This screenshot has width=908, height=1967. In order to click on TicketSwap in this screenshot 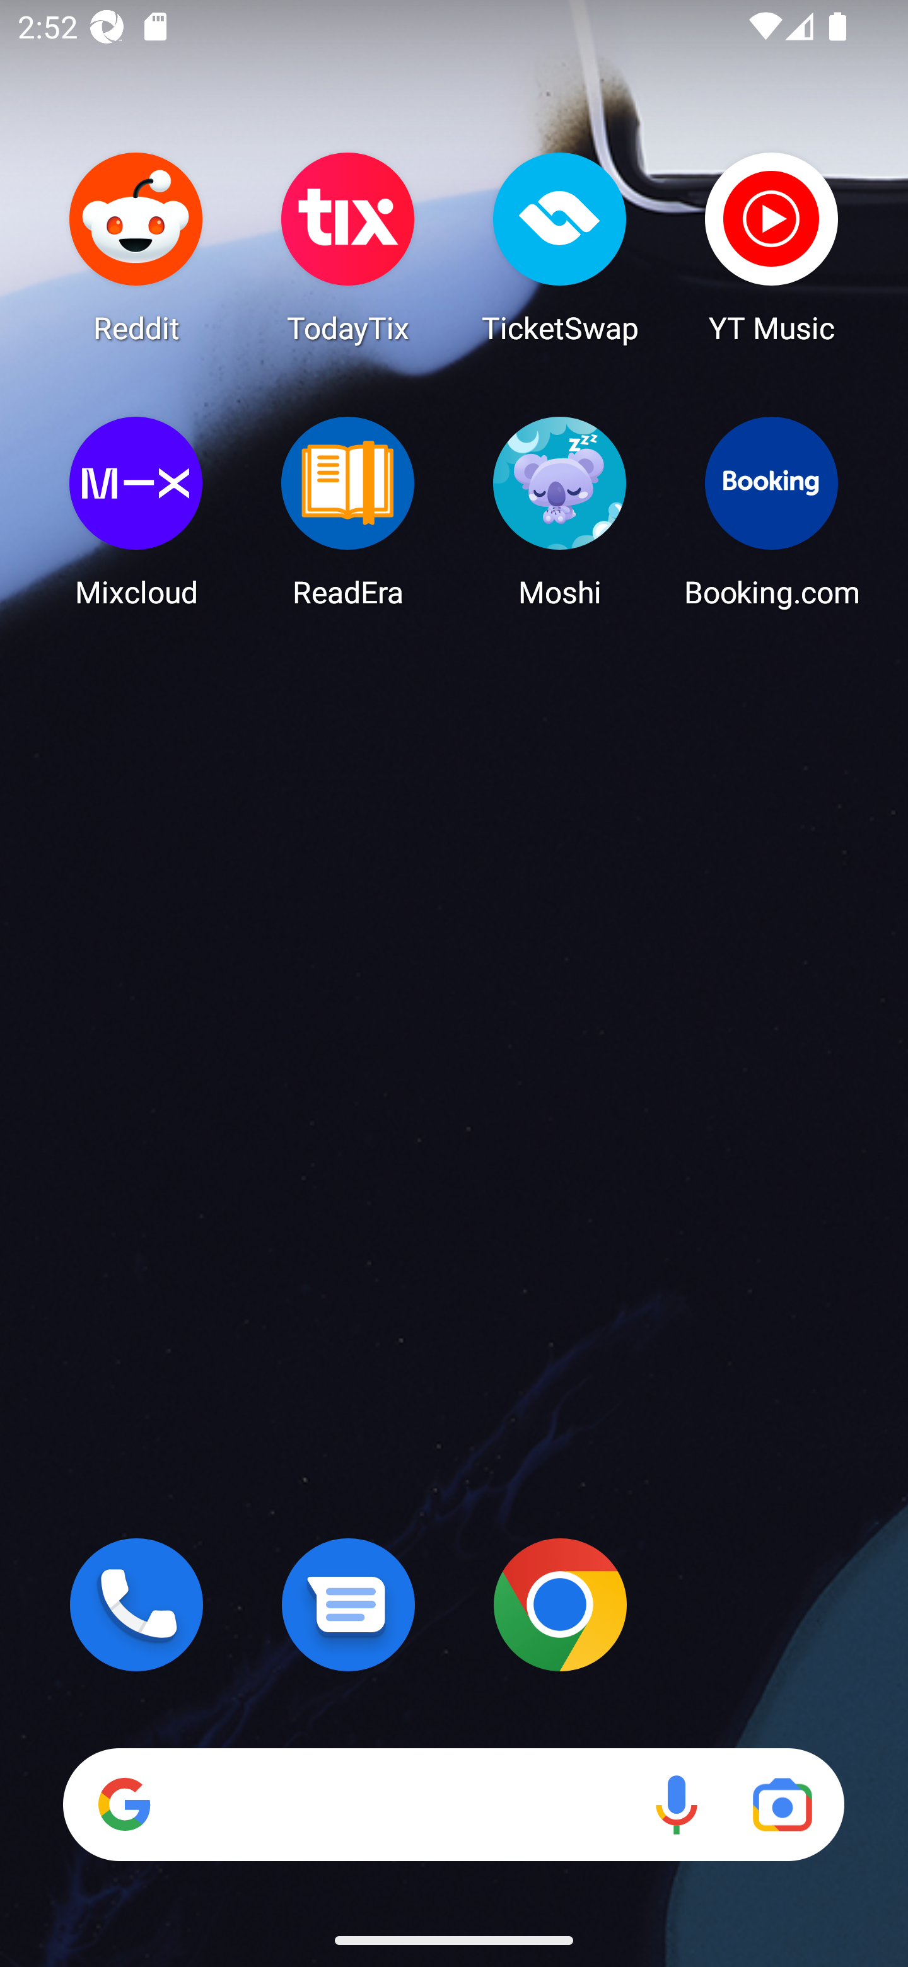, I will do `click(560, 247)`.